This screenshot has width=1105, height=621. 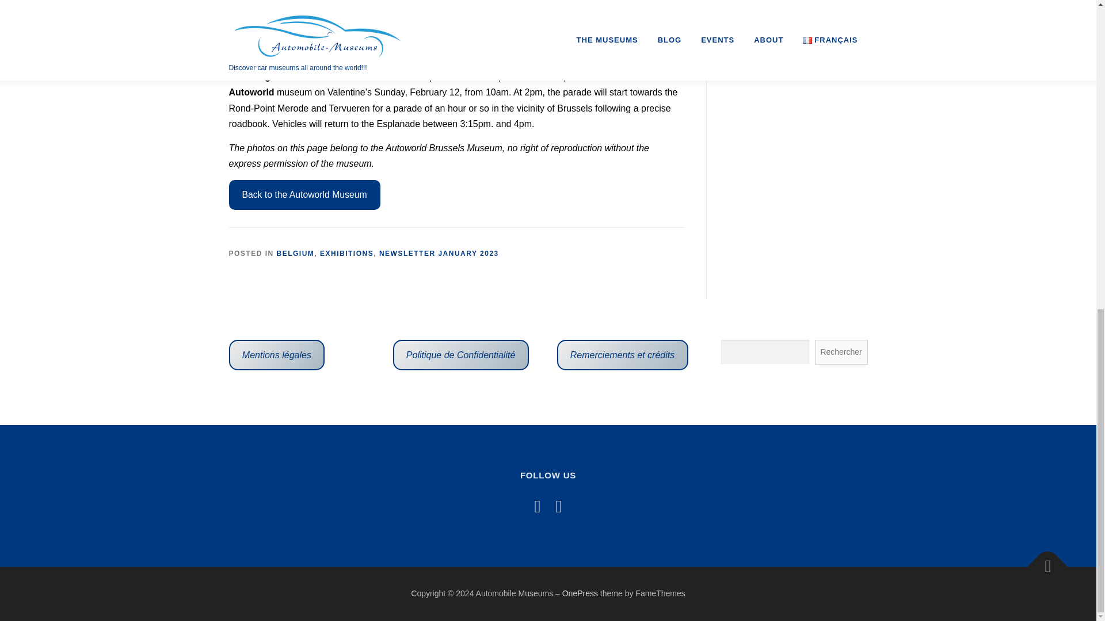 What do you see at coordinates (1042, 561) in the screenshot?
I see `Back To Top` at bounding box center [1042, 561].